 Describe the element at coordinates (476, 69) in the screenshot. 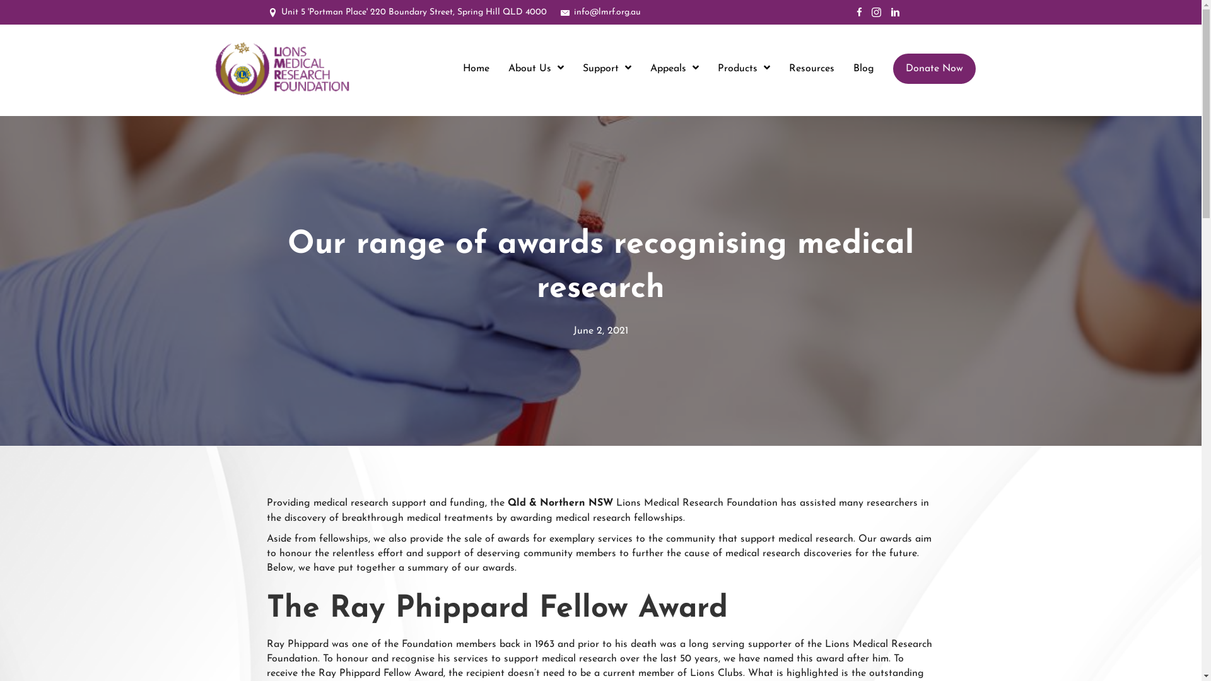

I see `Home` at that location.